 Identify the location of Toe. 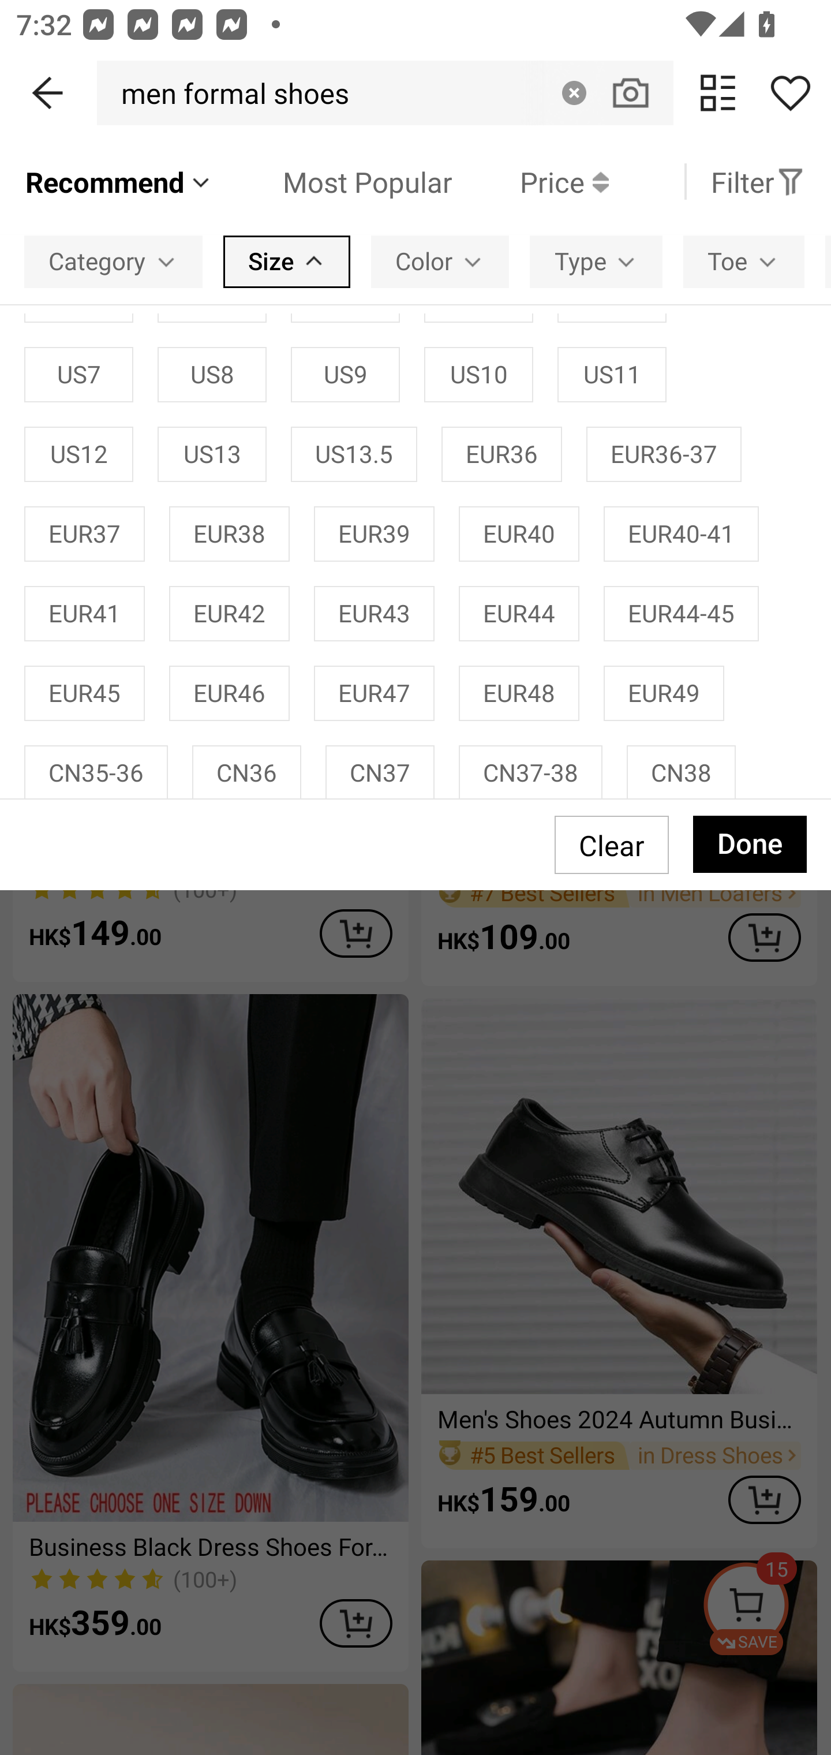
(743, 261).